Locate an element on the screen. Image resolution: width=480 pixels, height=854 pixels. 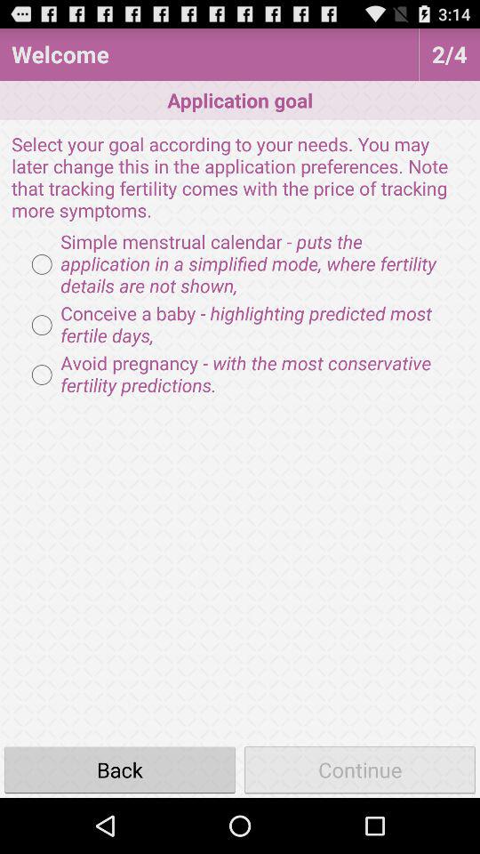
launch the icon below select your goal icon is located at coordinates (240, 264).